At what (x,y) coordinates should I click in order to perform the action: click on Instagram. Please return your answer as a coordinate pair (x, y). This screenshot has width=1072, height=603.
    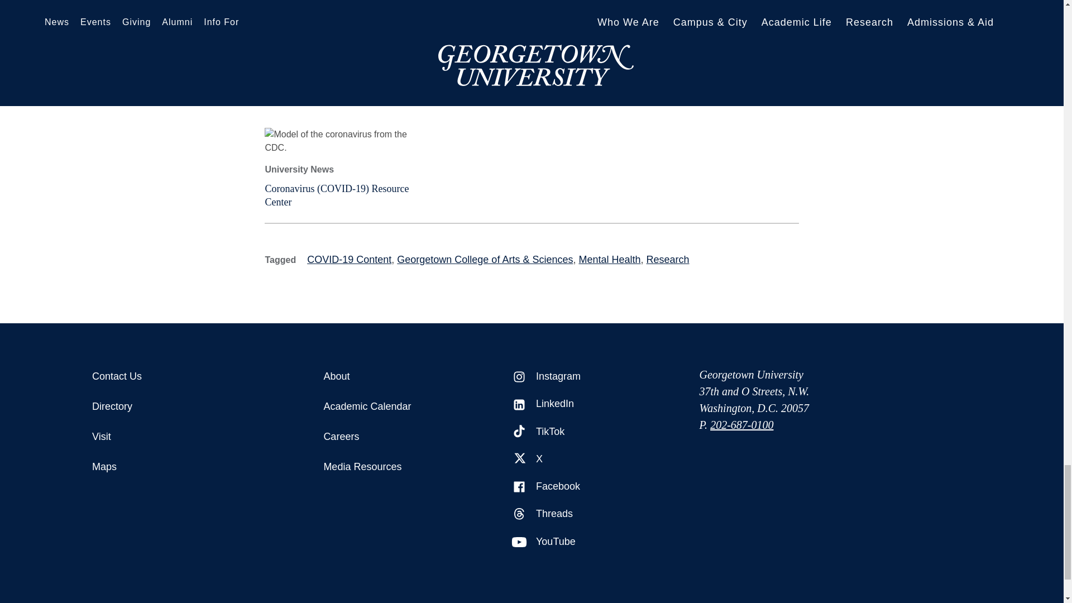
    Looking at the image, I should click on (519, 376).